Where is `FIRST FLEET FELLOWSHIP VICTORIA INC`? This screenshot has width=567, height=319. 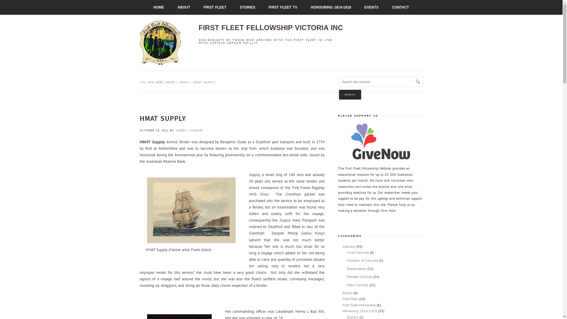
FIRST FLEET FELLOWSHIP VICTORIA INC is located at coordinates (271, 28).